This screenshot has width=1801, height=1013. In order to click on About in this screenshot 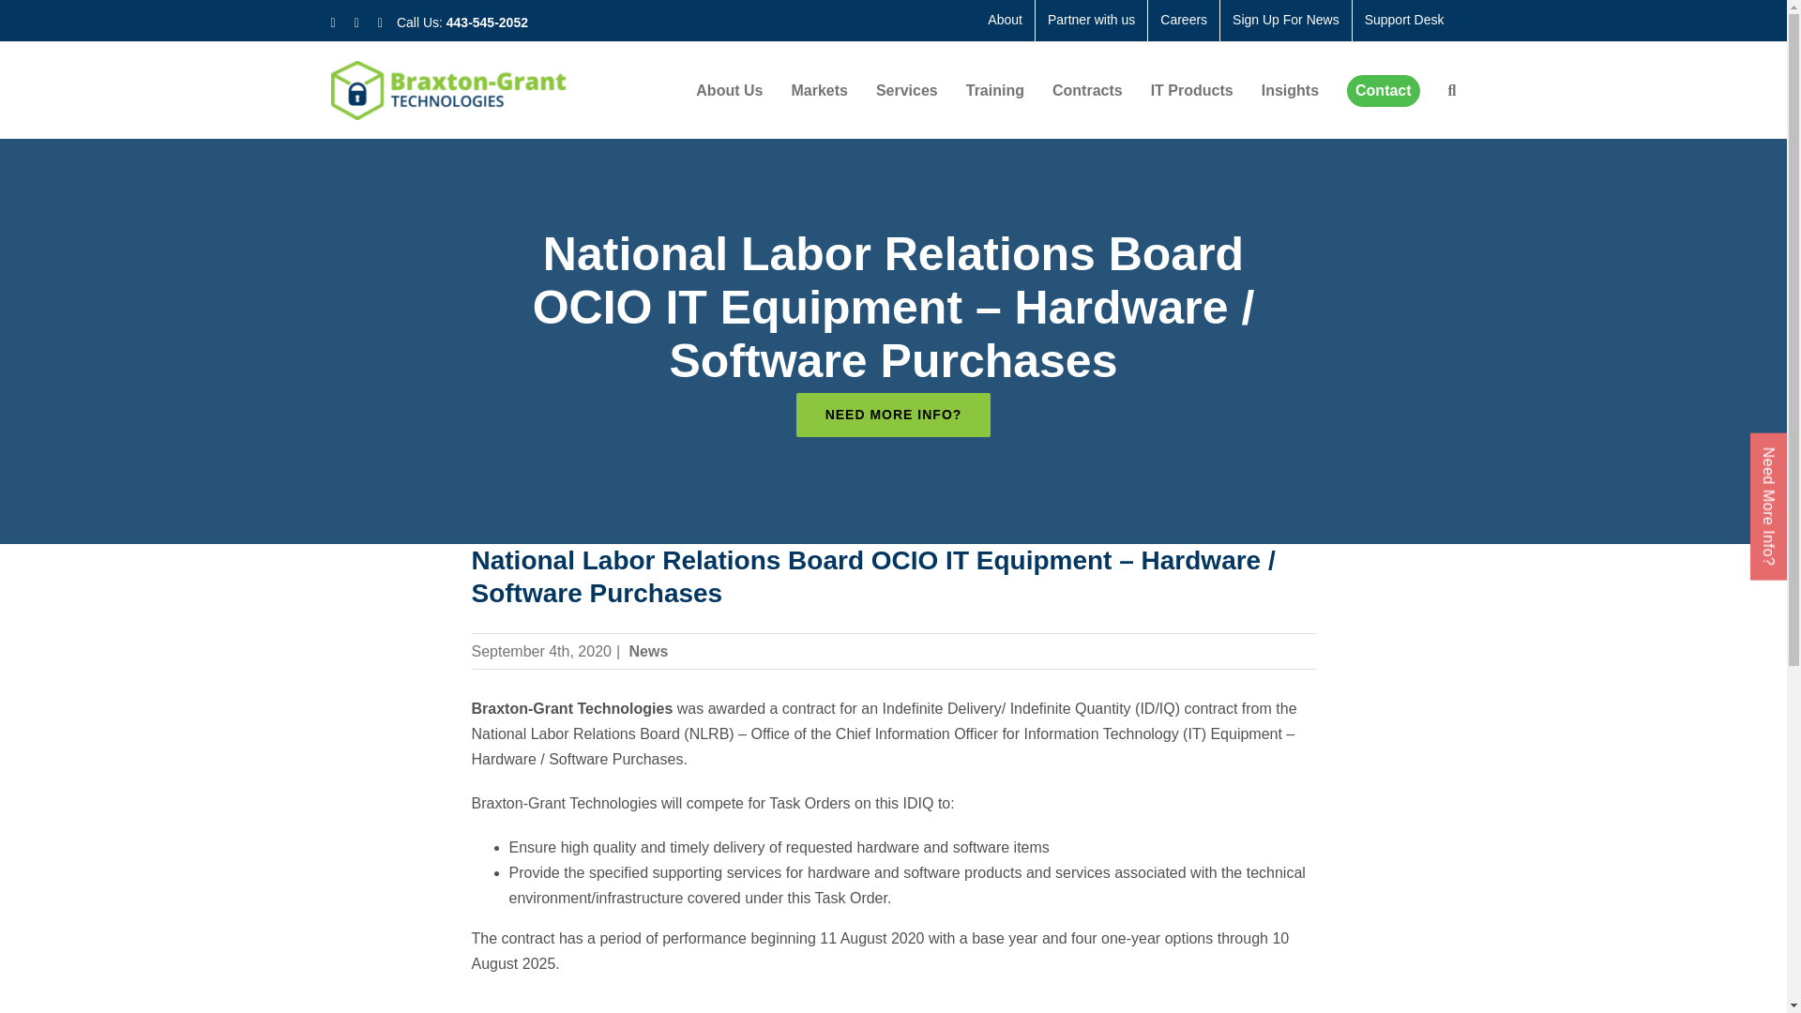, I will do `click(1005, 21)`.